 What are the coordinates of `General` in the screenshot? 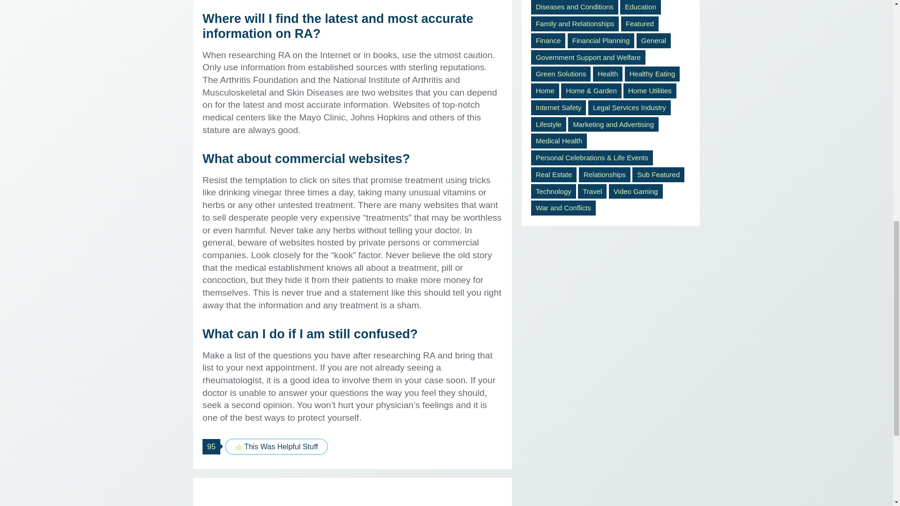 It's located at (653, 40).